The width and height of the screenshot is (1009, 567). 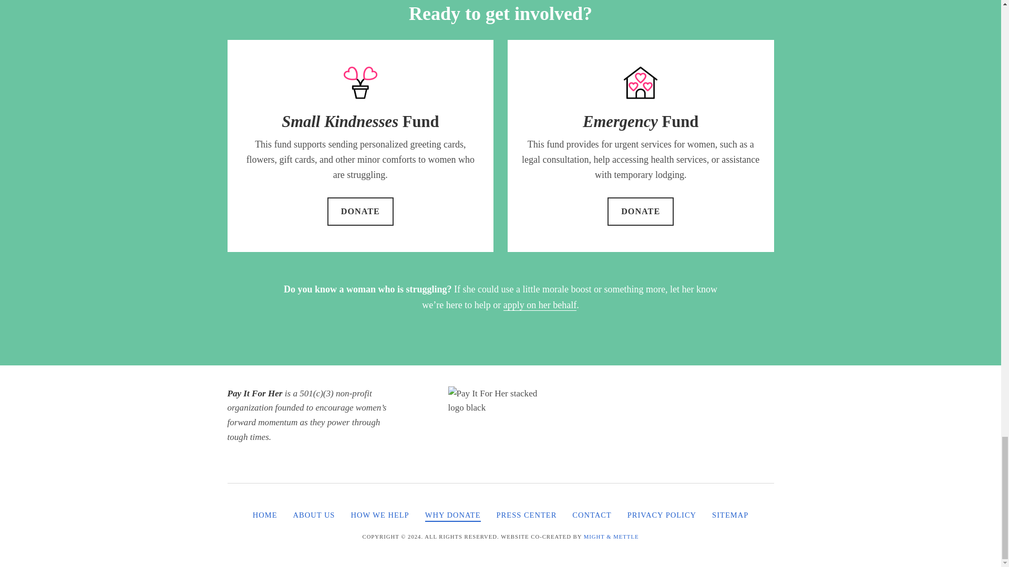 I want to click on SITEMAP, so click(x=730, y=516).